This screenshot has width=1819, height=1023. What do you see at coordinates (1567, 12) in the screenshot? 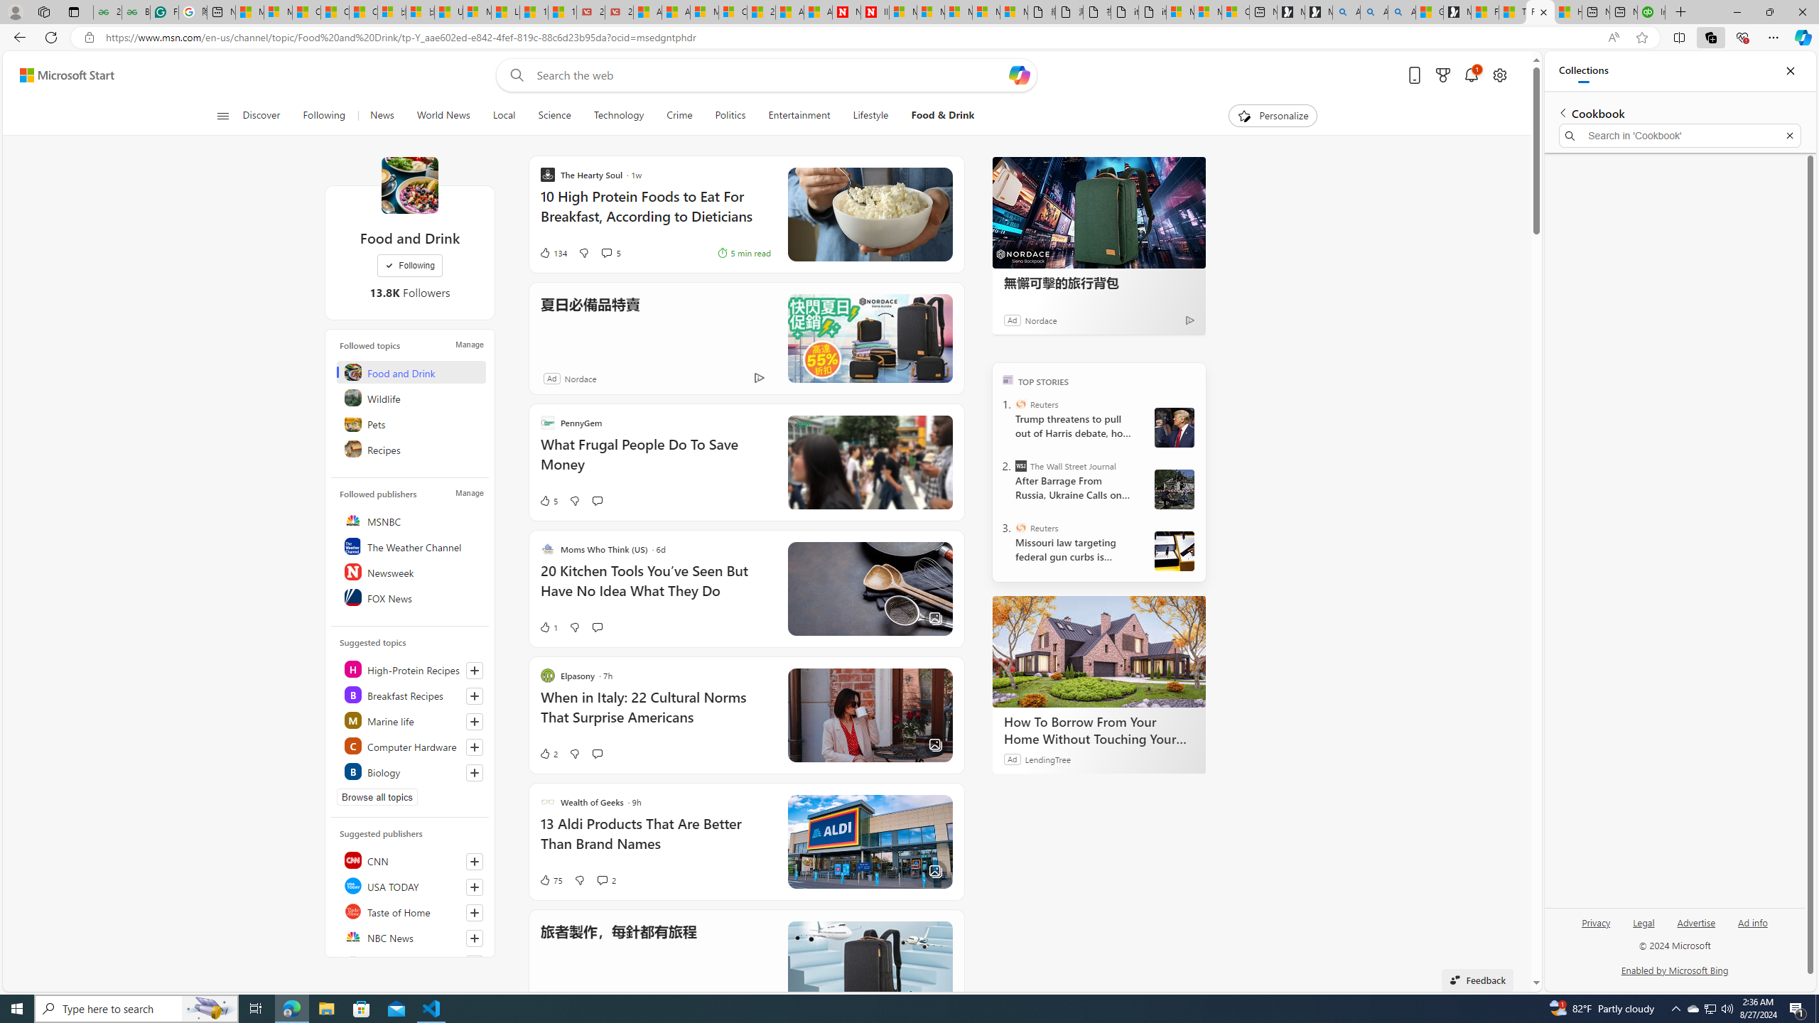
I see `How to Use a TV as a Computer Monitor` at bounding box center [1567, 12].